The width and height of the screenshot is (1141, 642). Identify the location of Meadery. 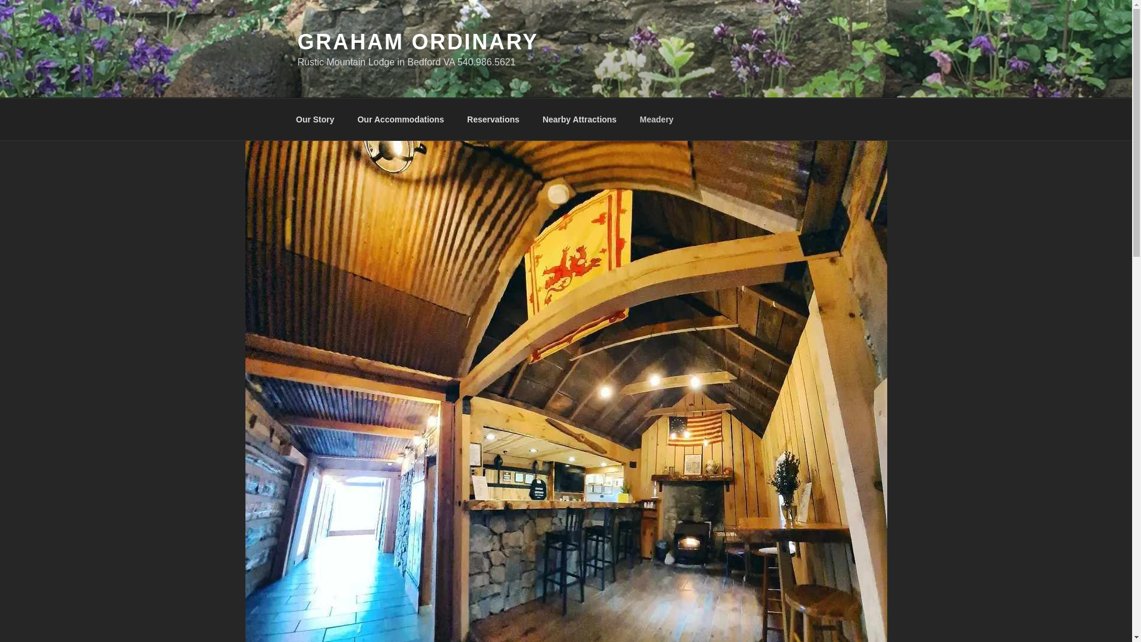
(656, 119).